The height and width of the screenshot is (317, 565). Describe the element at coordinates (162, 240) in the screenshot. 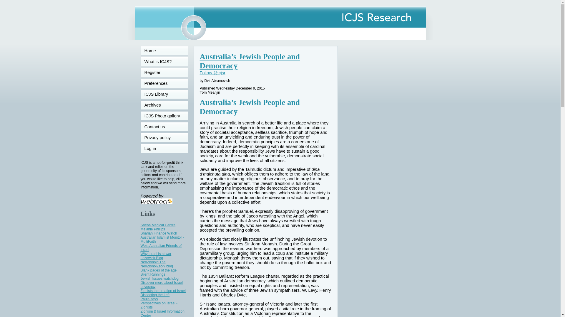

I see `Australian Islamist Monitor - MultiFaith` at that location.